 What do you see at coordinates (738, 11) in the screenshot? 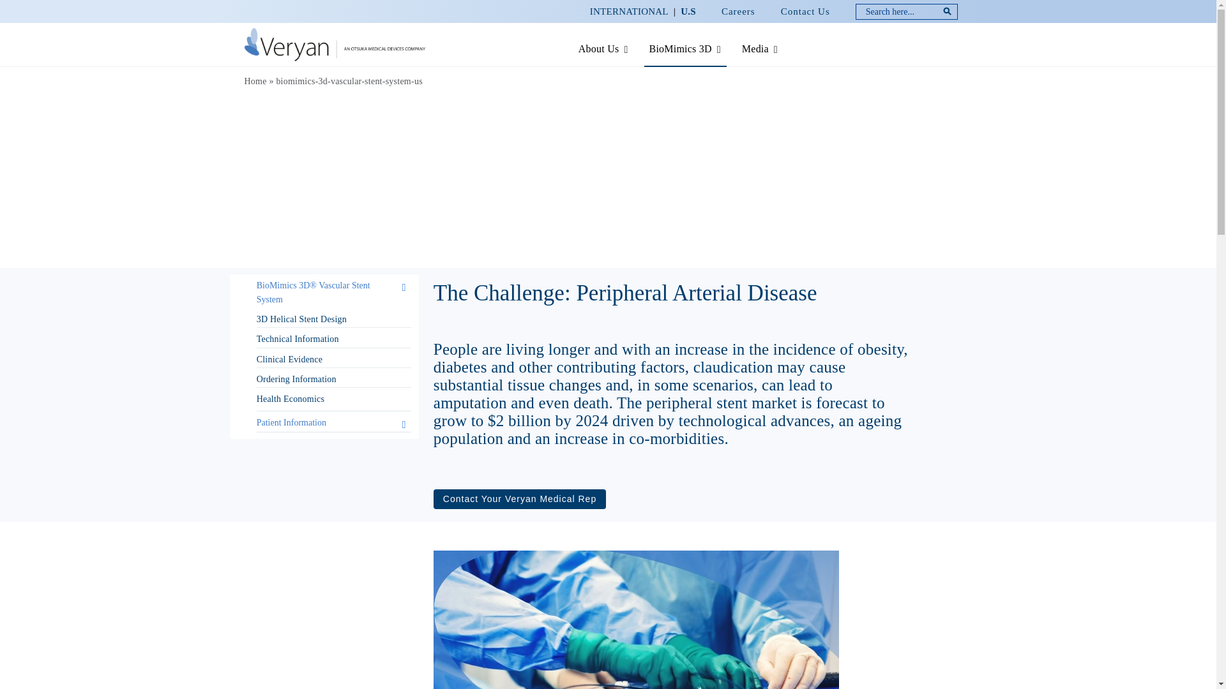
I see `Careers` at bounding box center [738, 11].